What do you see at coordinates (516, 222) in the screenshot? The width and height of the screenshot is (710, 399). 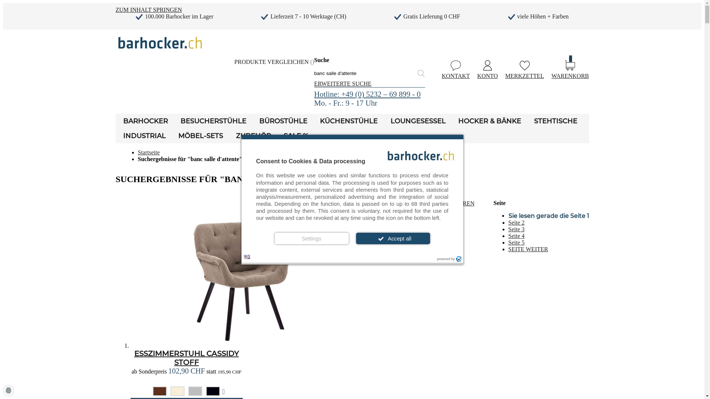 I see `Seite 2` at bounding box center [516, 222].